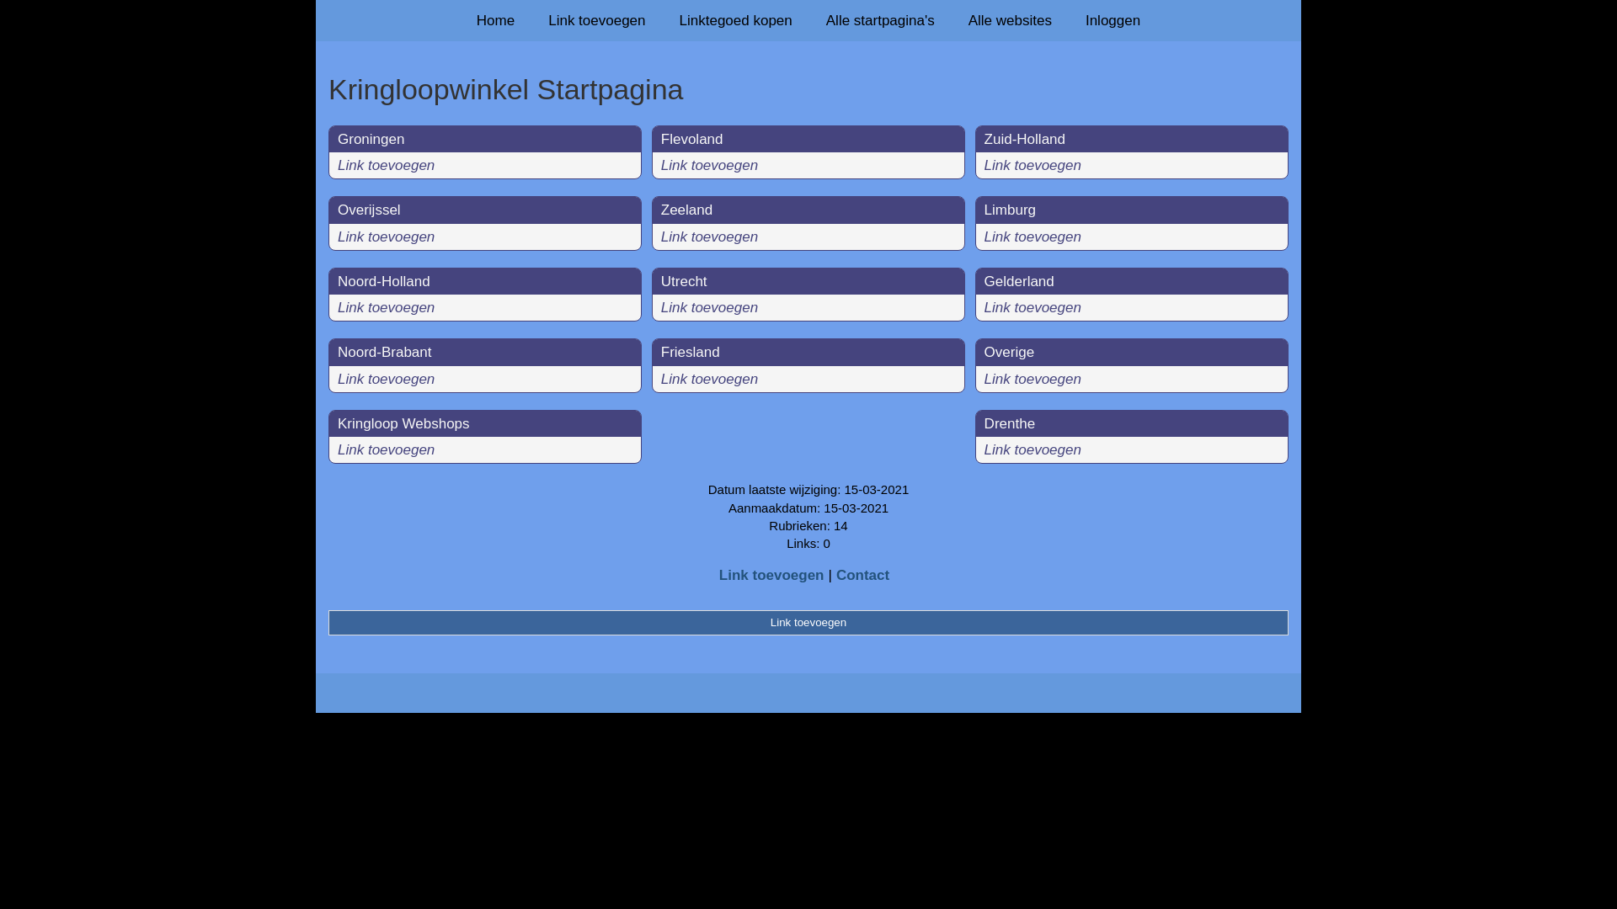 The height and width of the screenshot is (909, 1617). I want to click on Gelderland, so click(1019, 281).